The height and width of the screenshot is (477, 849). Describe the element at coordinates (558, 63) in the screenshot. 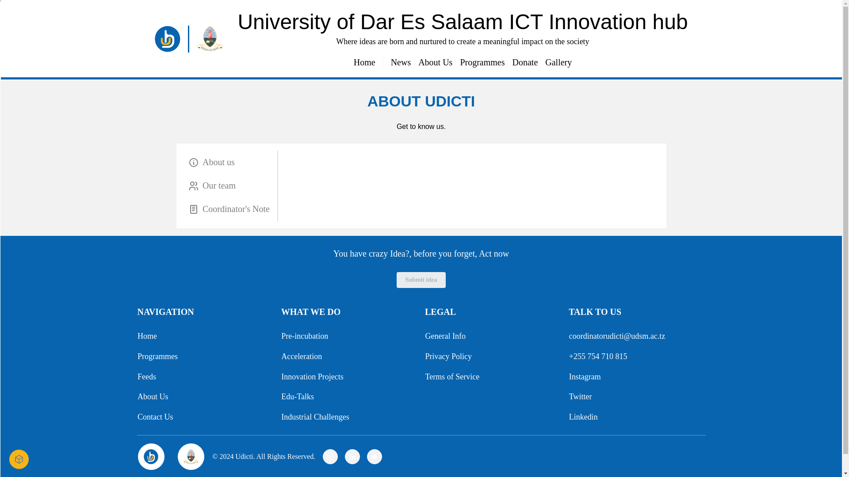

I see `Gallery` at that location.